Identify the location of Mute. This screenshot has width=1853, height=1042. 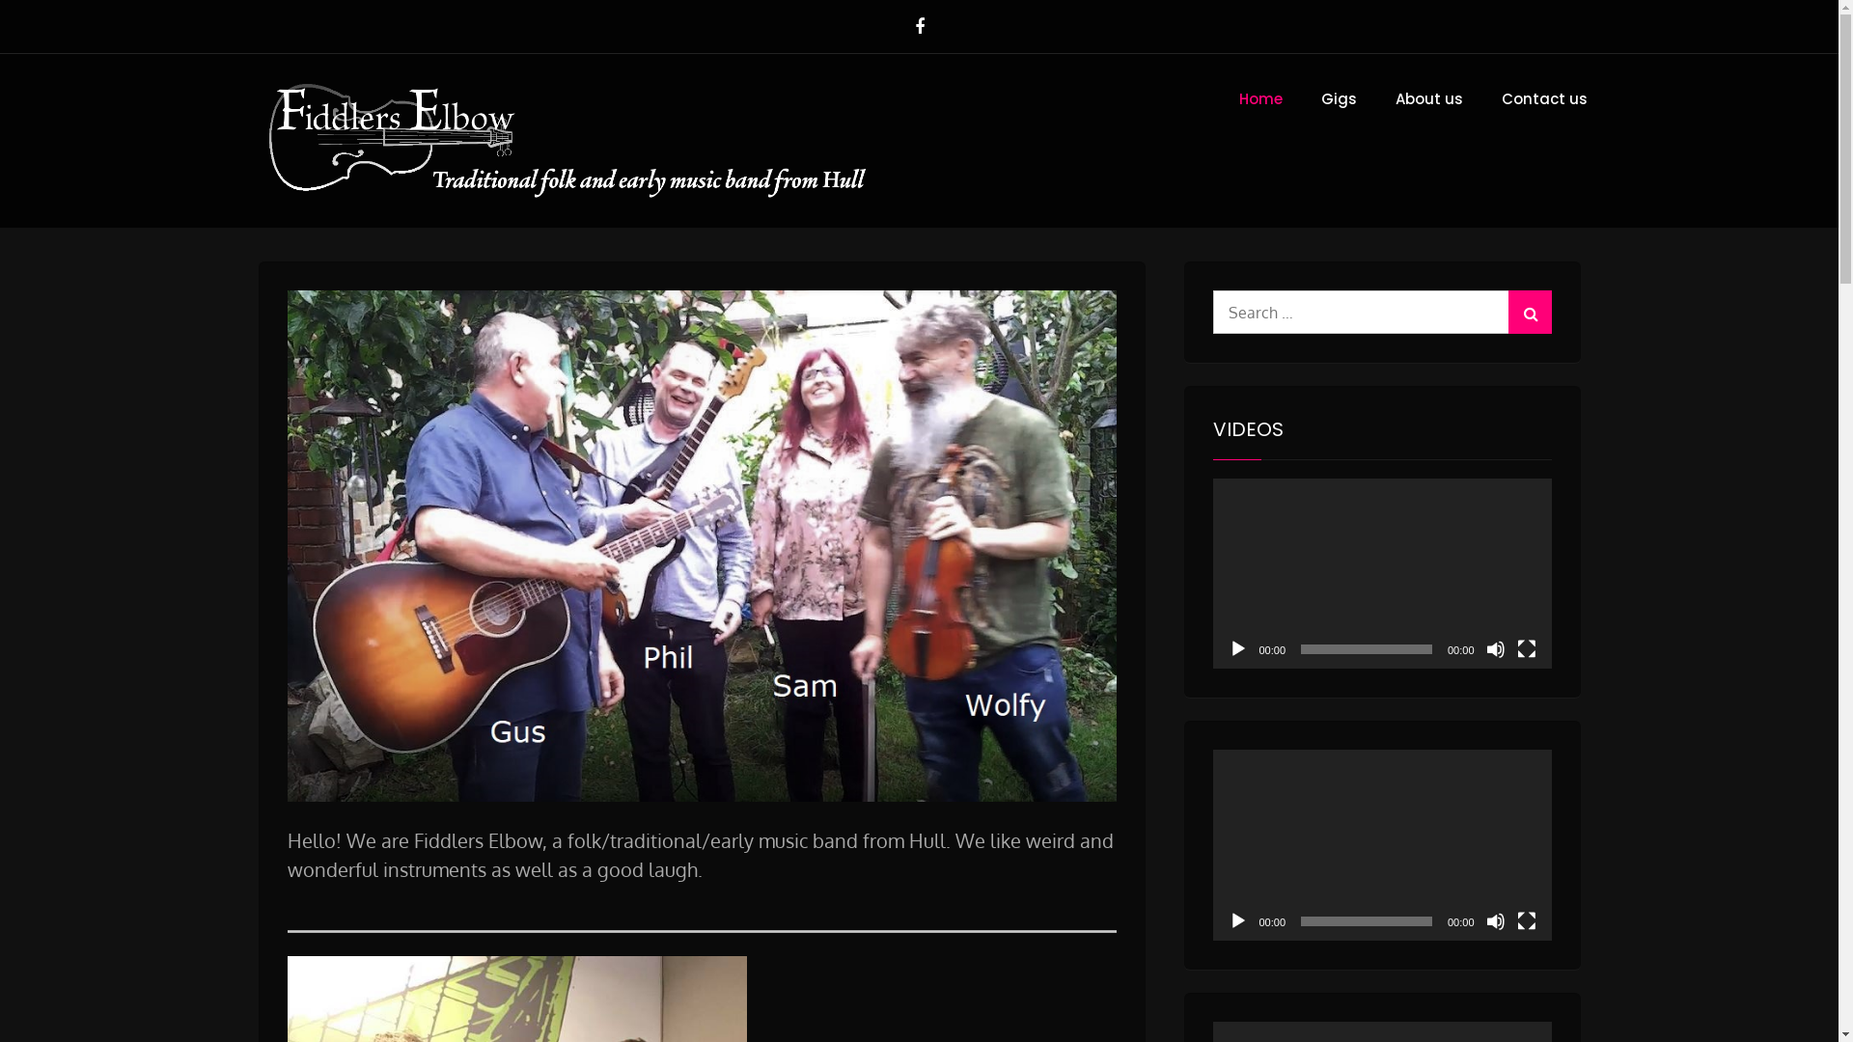
(1496, 649).